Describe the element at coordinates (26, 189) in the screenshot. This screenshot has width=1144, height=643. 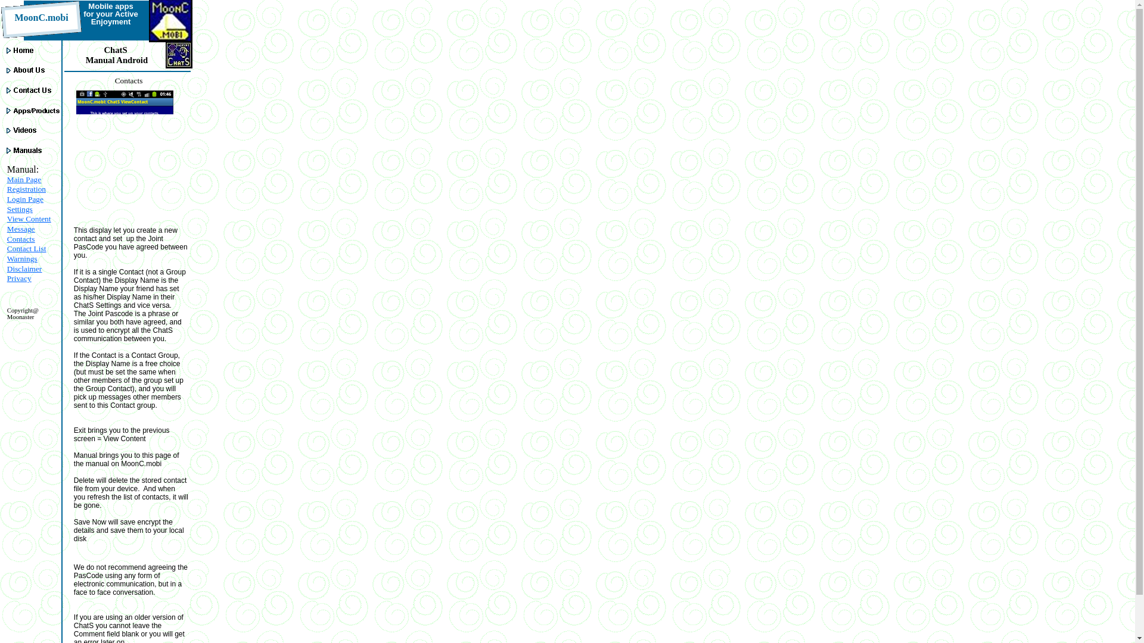
I see `Registration` at that location.